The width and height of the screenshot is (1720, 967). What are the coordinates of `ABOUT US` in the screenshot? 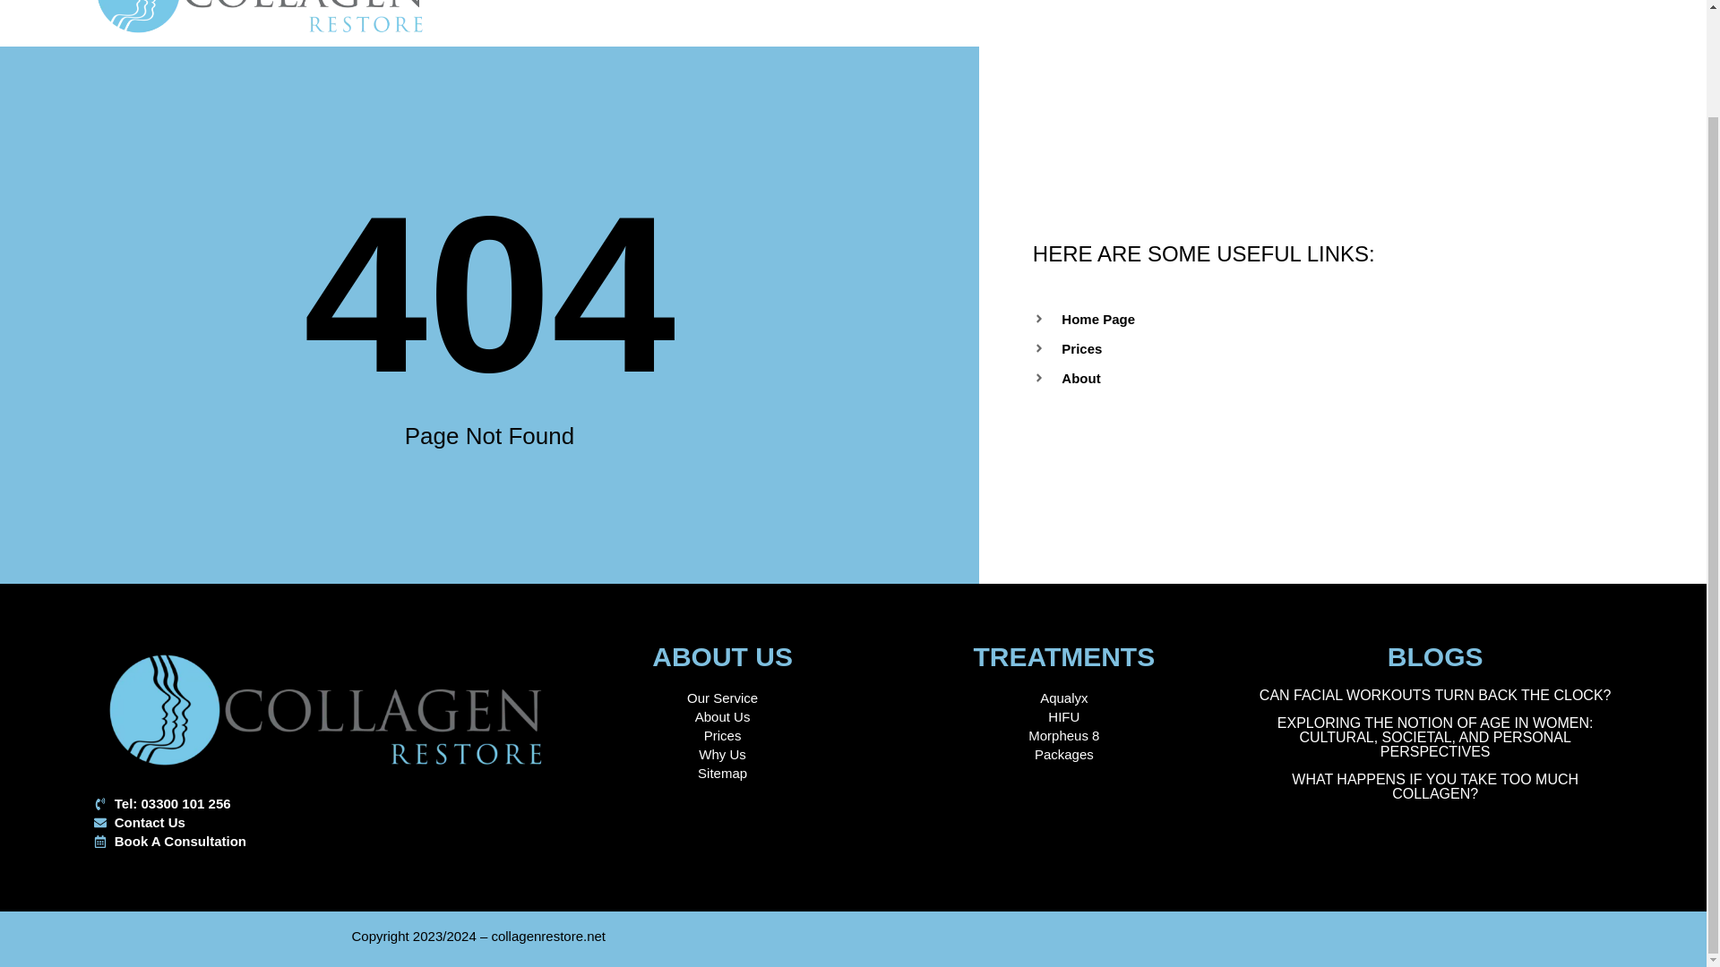 It's located at (794, 5).